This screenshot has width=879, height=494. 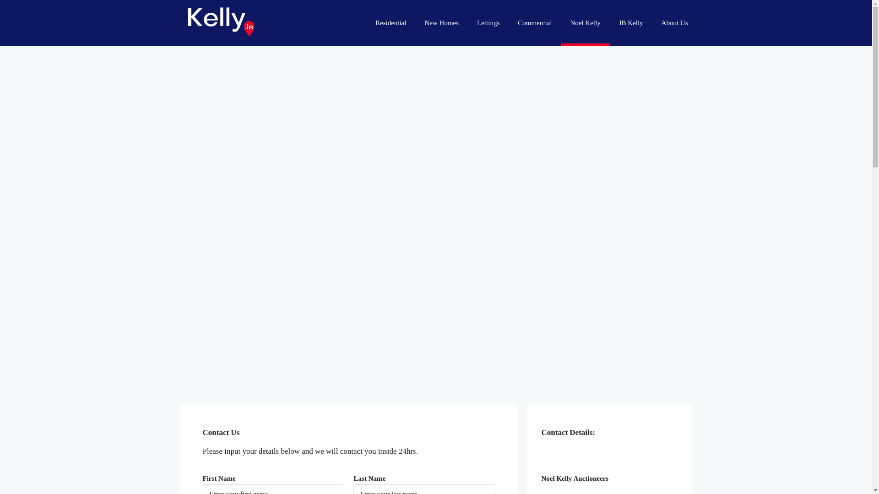 I want to click on Residential, so click(x=391, y=23).